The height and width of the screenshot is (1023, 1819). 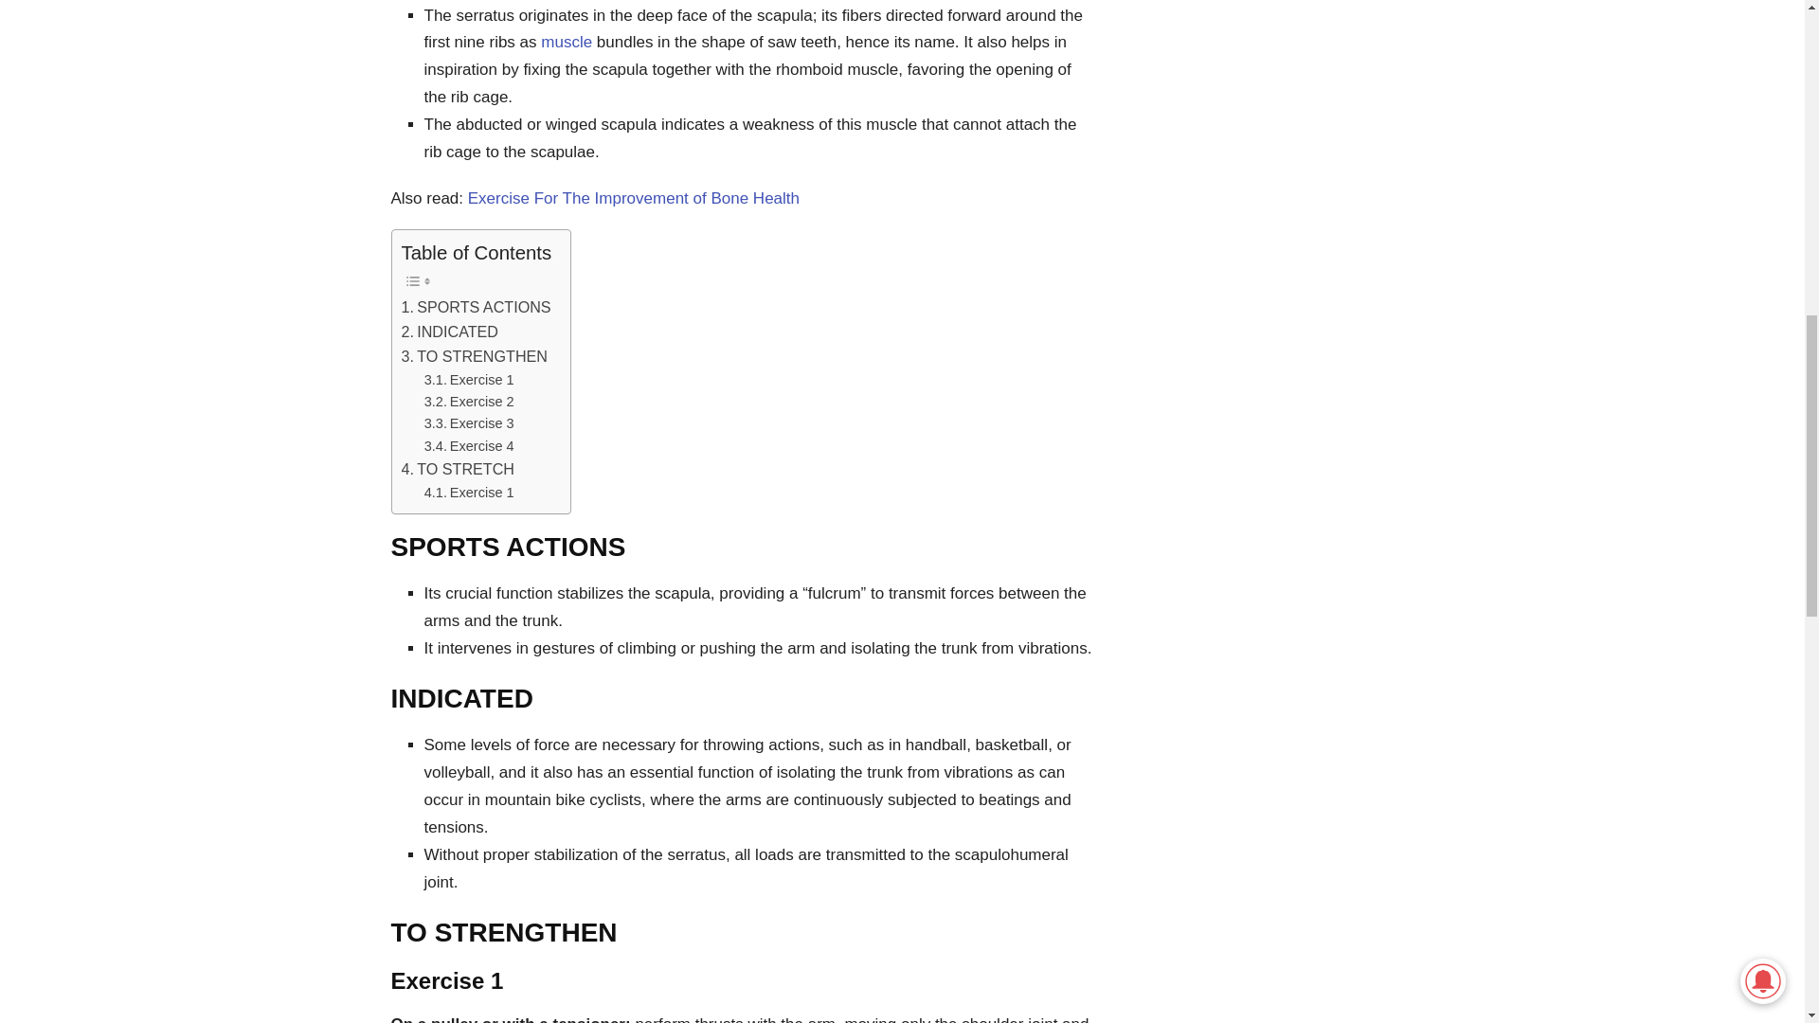 I want to click on Exercise For The Improvement of Bone Health, so click(x=633, y=198).